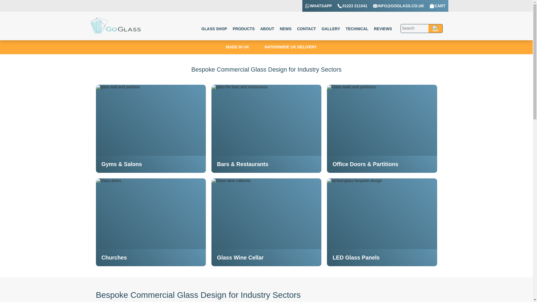  I want to click on Products, so click(243, 29).